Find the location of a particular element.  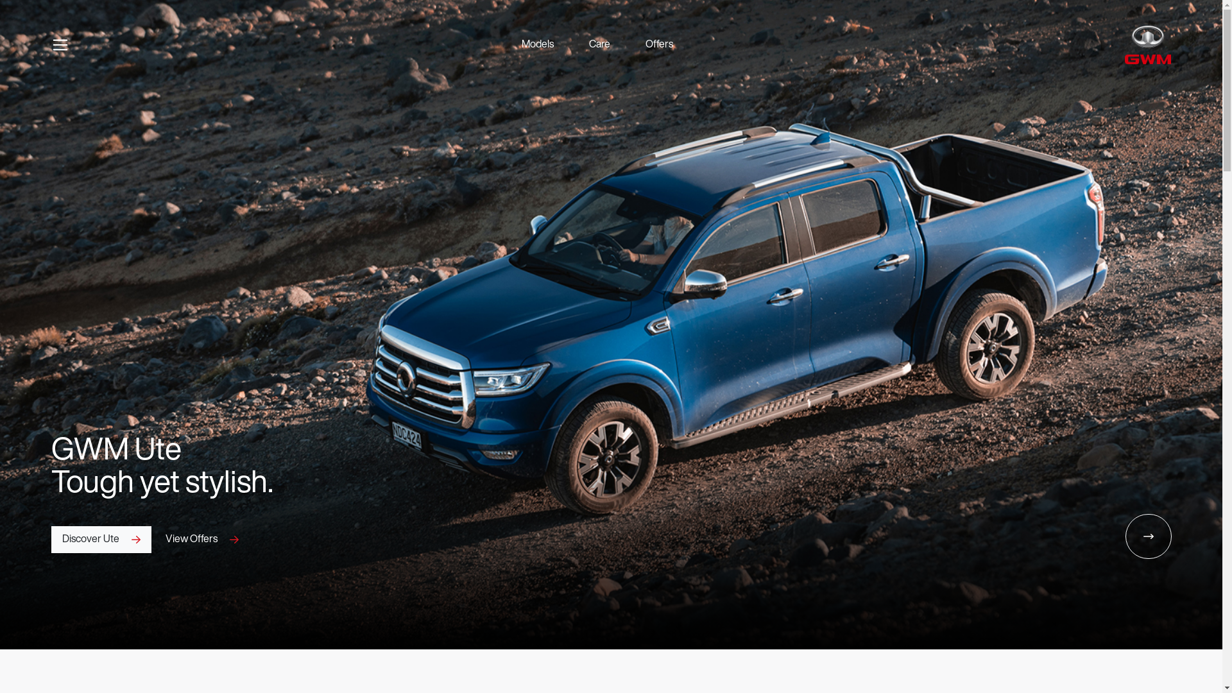

Discover Ute is located at coordinates (101, 540).